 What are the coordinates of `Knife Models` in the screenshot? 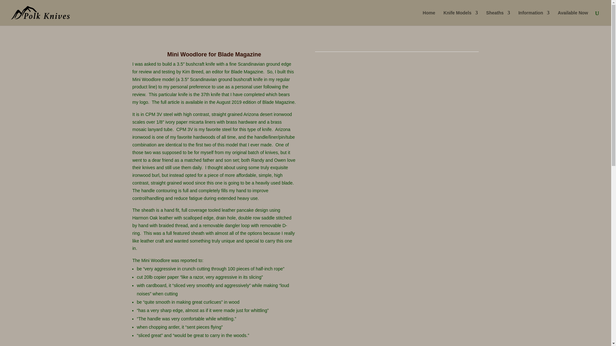 It's located at (461, 18).